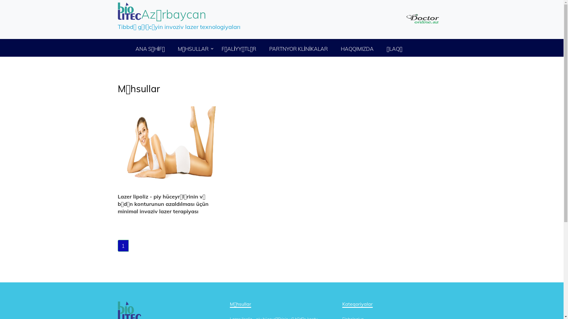  What do you see at coordinates (202, 206) in the screenshot?
I see `0` at bounding box center [202, 206].